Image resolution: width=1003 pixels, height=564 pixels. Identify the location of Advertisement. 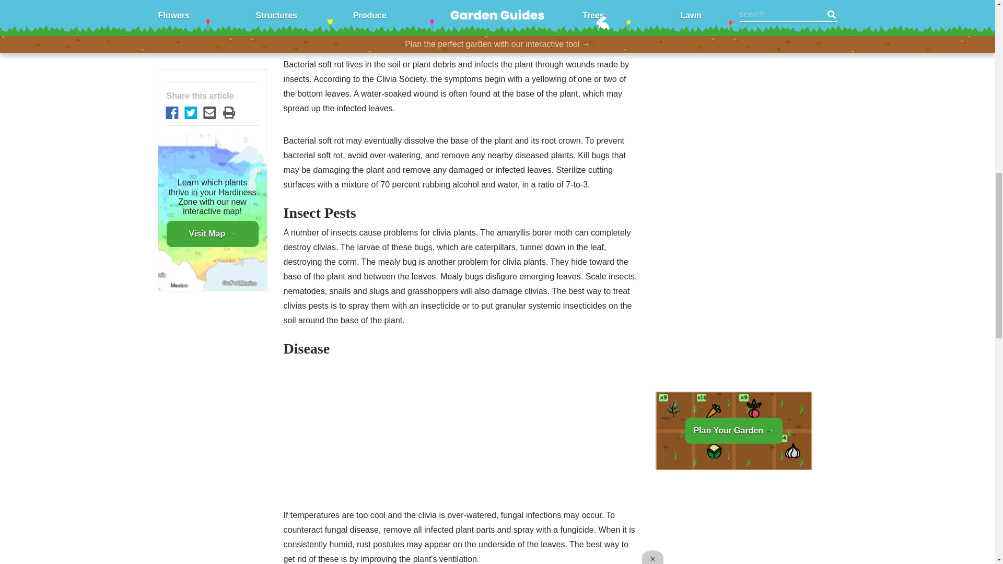
(460, 10).